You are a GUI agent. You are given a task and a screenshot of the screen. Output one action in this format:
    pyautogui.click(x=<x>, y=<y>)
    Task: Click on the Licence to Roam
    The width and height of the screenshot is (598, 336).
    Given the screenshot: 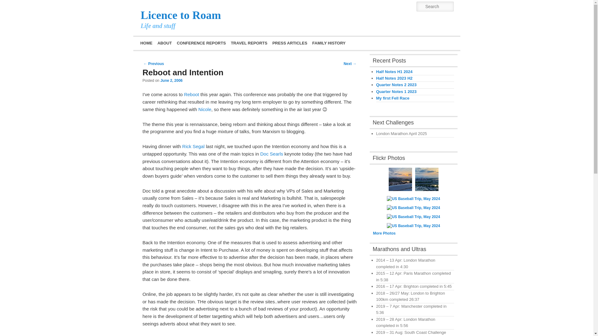 What is the action you would take?
    pyautogui.click(x=181, y=15)
    